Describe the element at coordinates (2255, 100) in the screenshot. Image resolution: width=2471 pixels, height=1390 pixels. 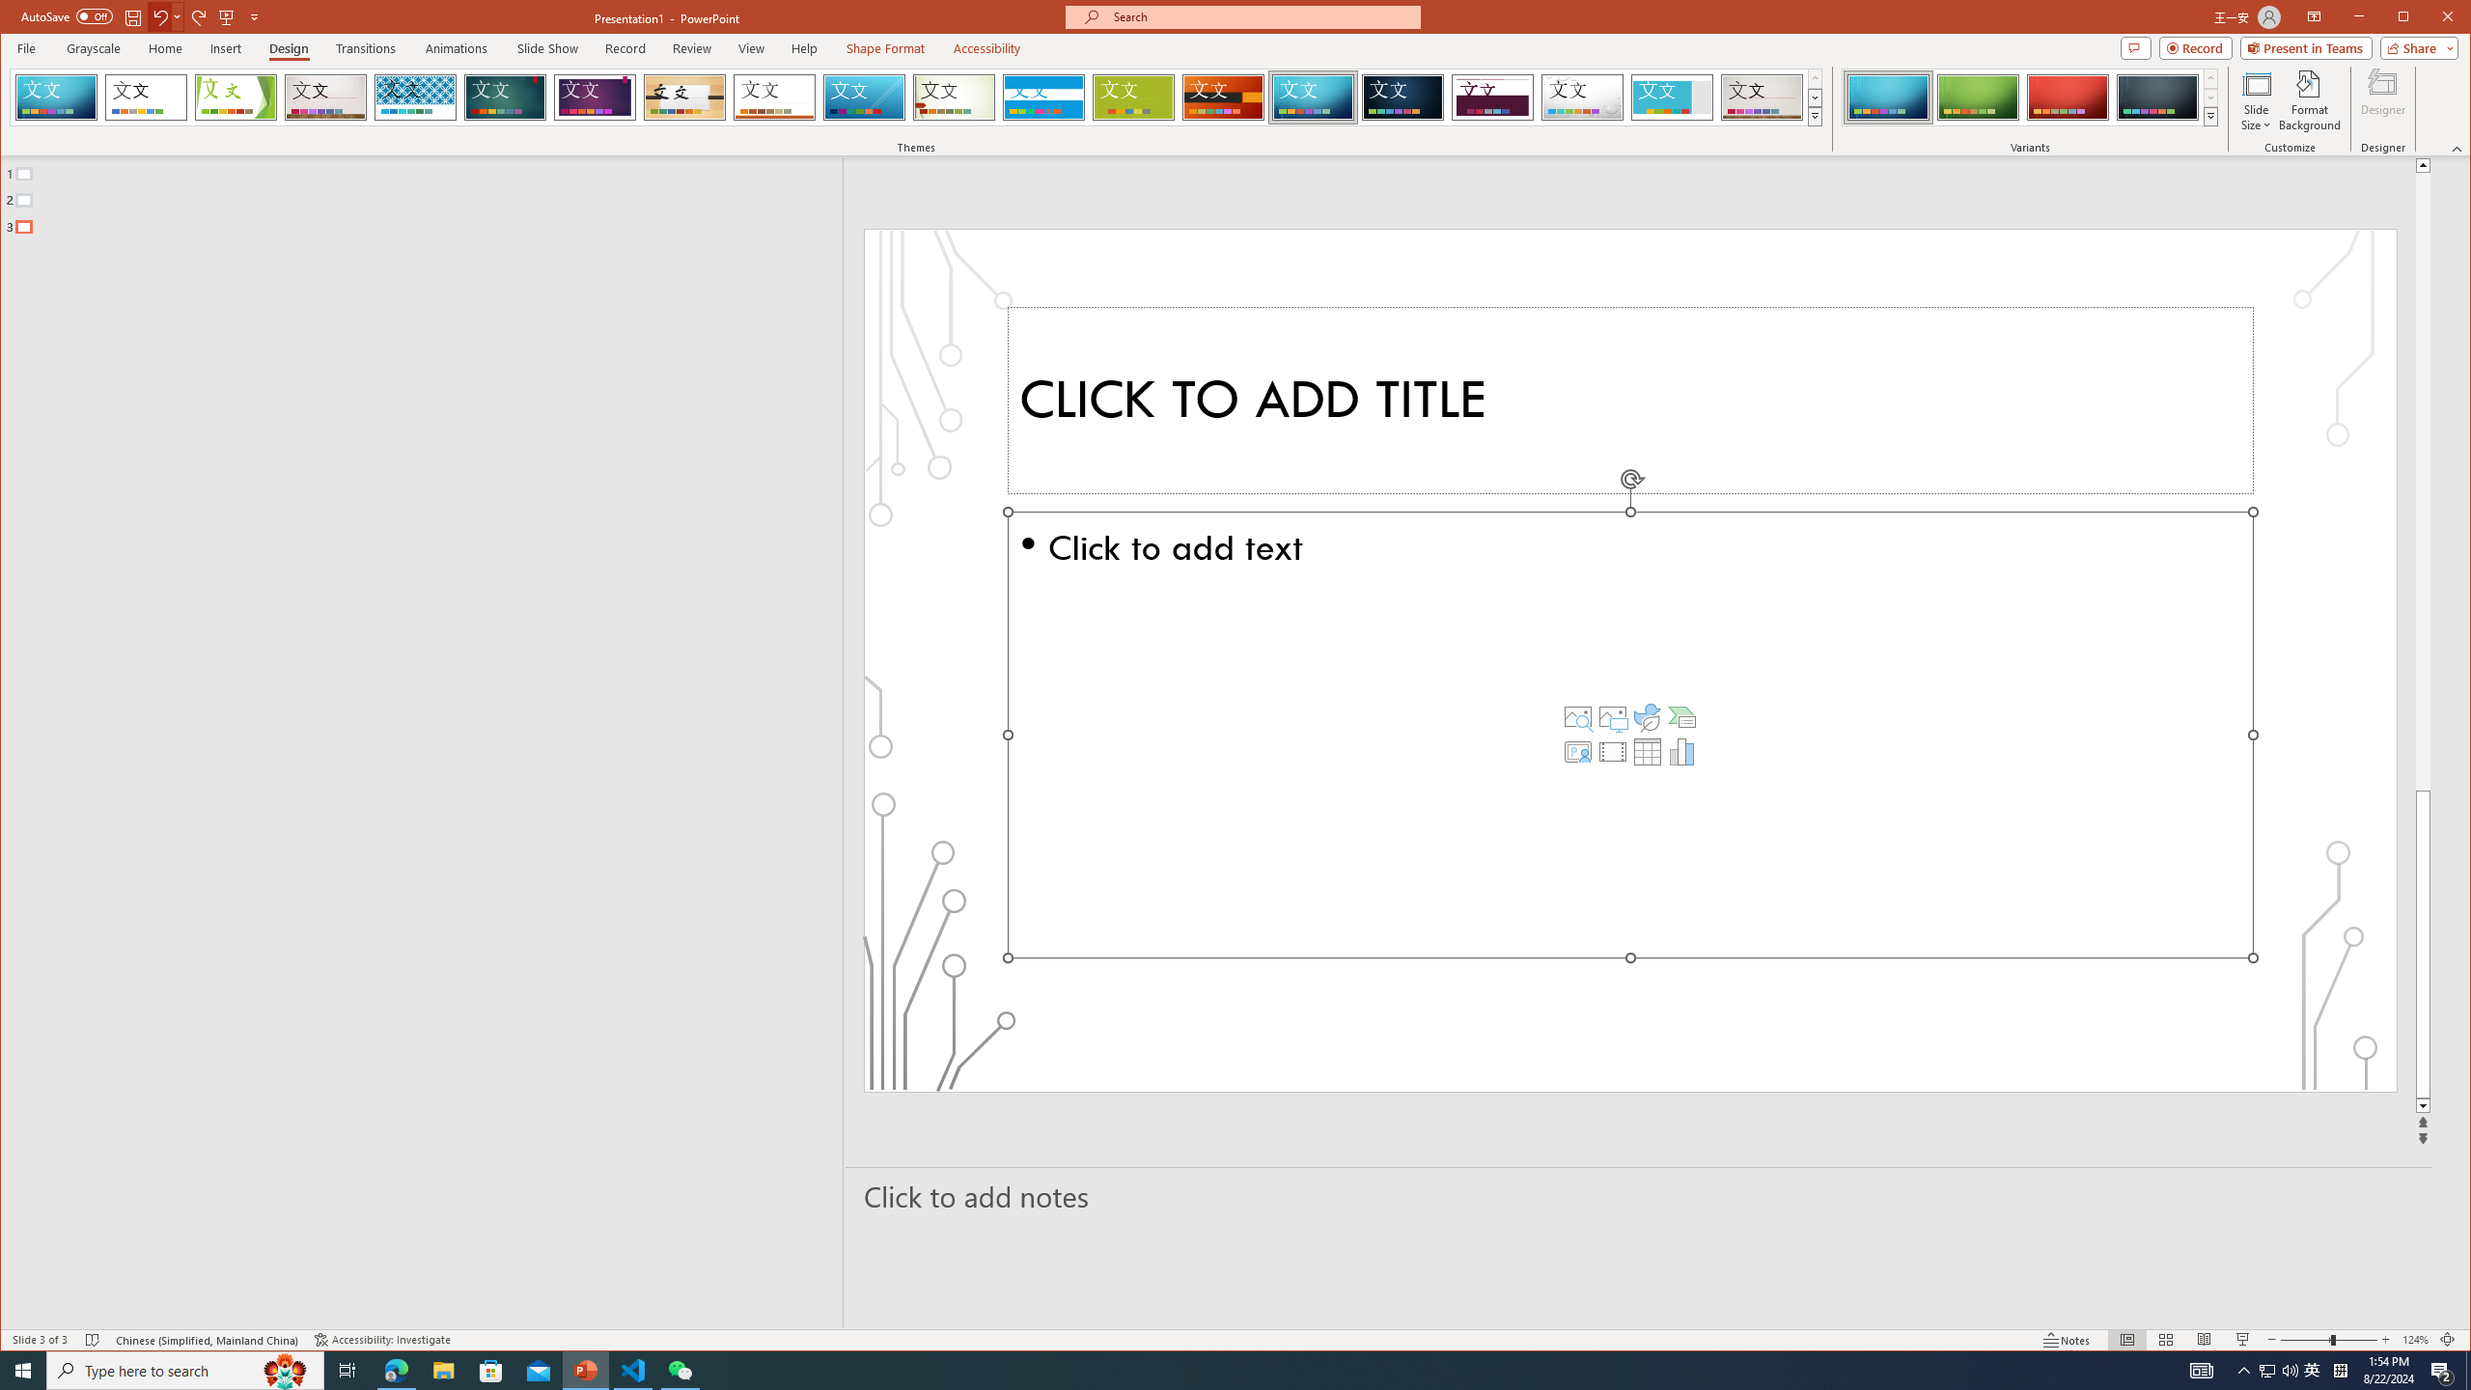
I see `Slide Size` at that location.